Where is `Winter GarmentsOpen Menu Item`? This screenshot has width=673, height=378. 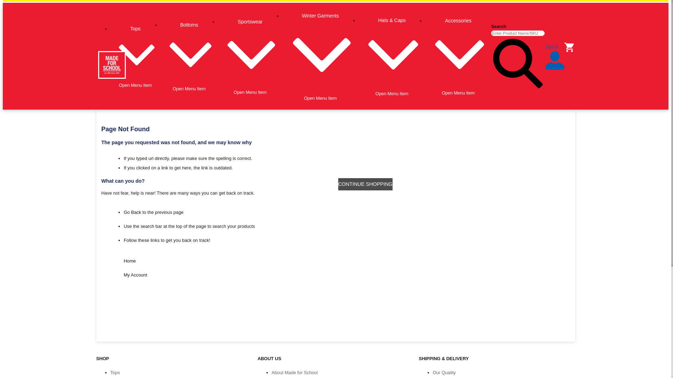 Winter GarmentsOpen Menu Item is located at coordinates (320, 57).